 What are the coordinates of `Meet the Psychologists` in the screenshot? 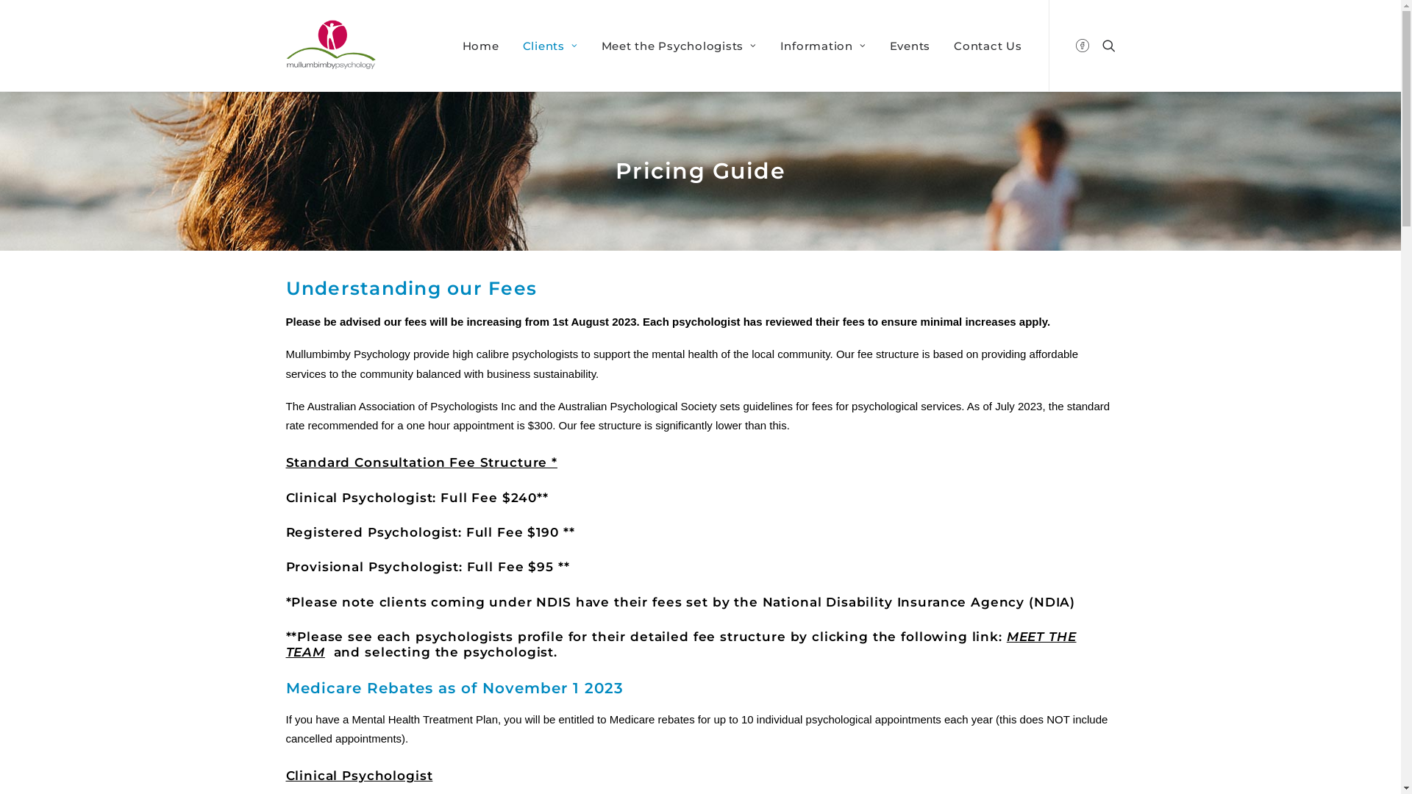 It's located at (680, 46).